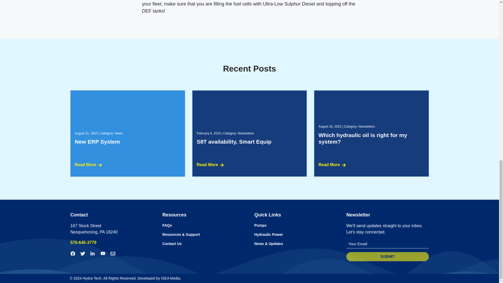 Image resolution: width=503 pixels, height=283 pixels. What do you see at coordinates (388, 257) in the screenshot?
I see `Submit` at bounding box center [388, 257].